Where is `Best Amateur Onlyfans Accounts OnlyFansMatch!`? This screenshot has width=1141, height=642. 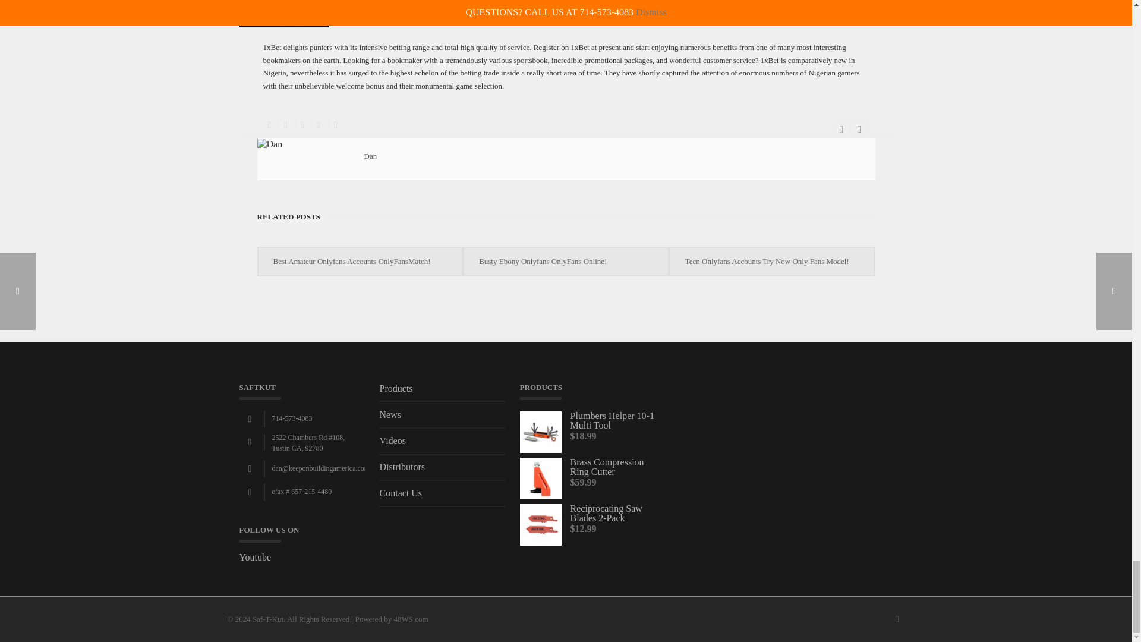
Best Amateur Onlyfans Accounts OnlyFansMatch! is located at coordinates (360, 262).